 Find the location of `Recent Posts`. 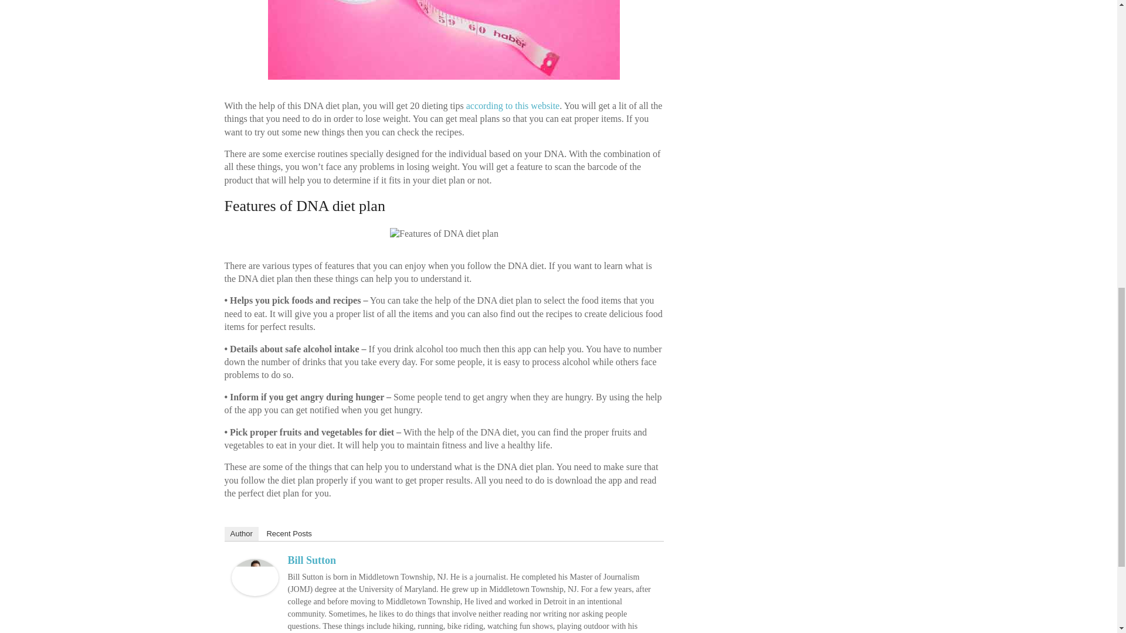

Recent Posts is located at coordinates (289, 533).